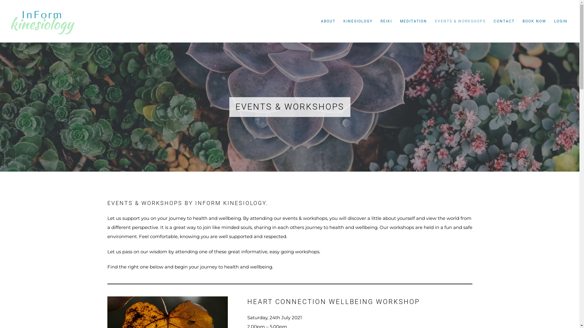 The image size is (584, 328). I want to click on LOGIN, so click(561, 21).